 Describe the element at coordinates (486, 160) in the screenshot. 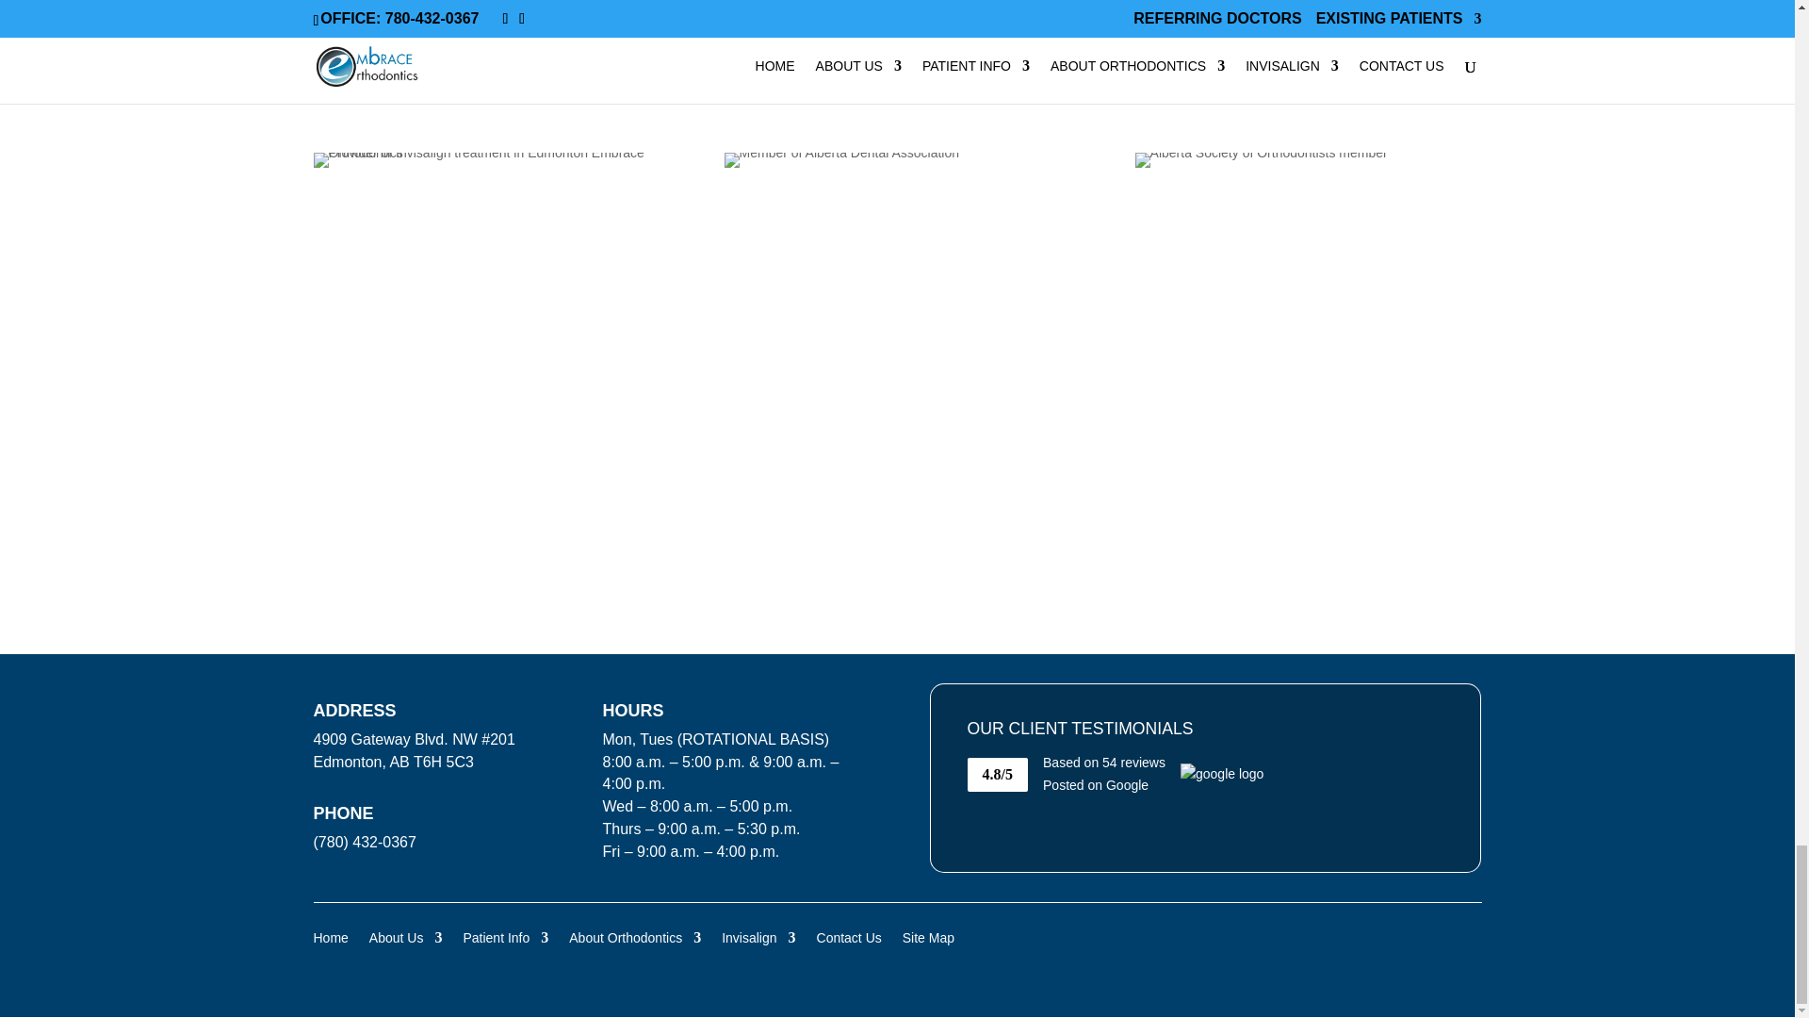

I see `invisalign-treatment` at that location.